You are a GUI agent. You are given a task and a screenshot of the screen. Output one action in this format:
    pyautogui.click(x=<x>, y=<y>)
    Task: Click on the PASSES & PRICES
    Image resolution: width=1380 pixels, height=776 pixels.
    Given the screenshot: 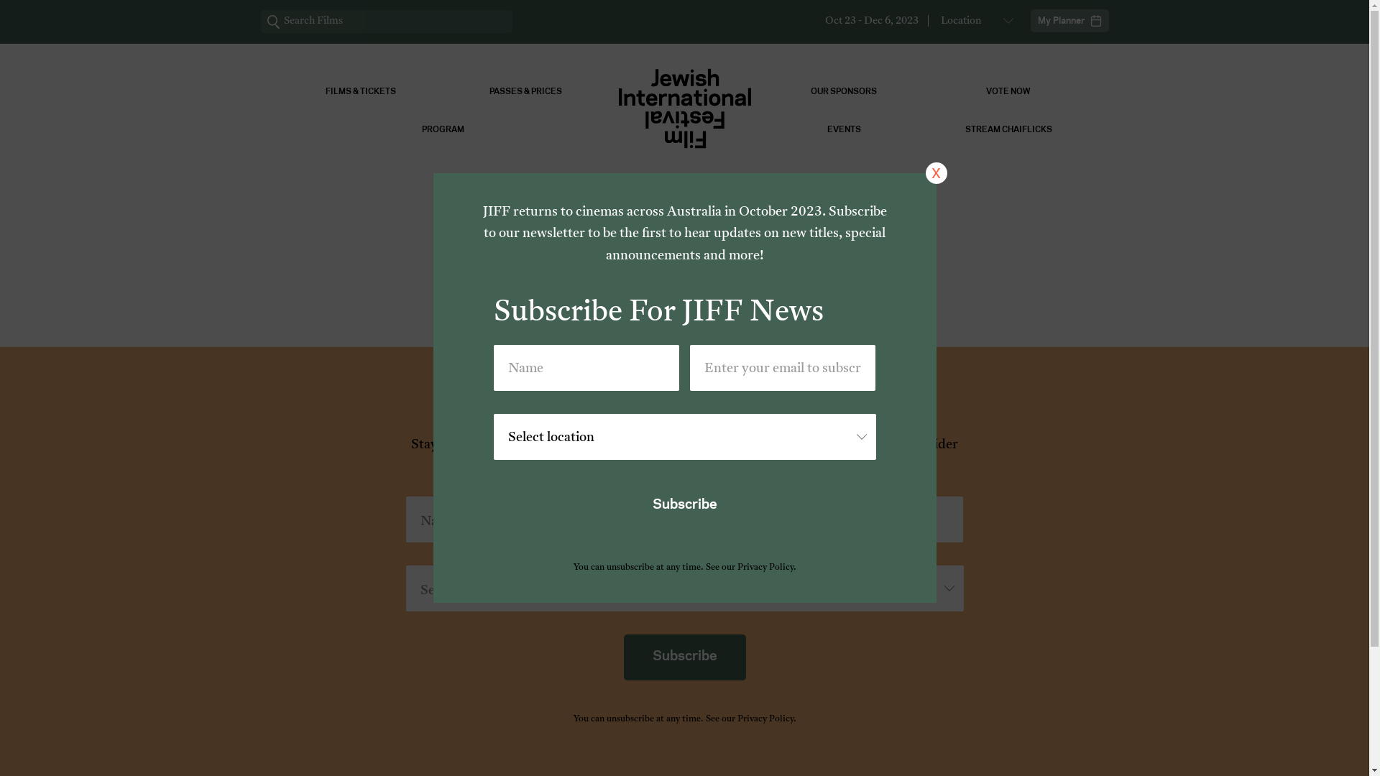 What is the action you would take?
    pyautogui.click(x=525, y=92)
    